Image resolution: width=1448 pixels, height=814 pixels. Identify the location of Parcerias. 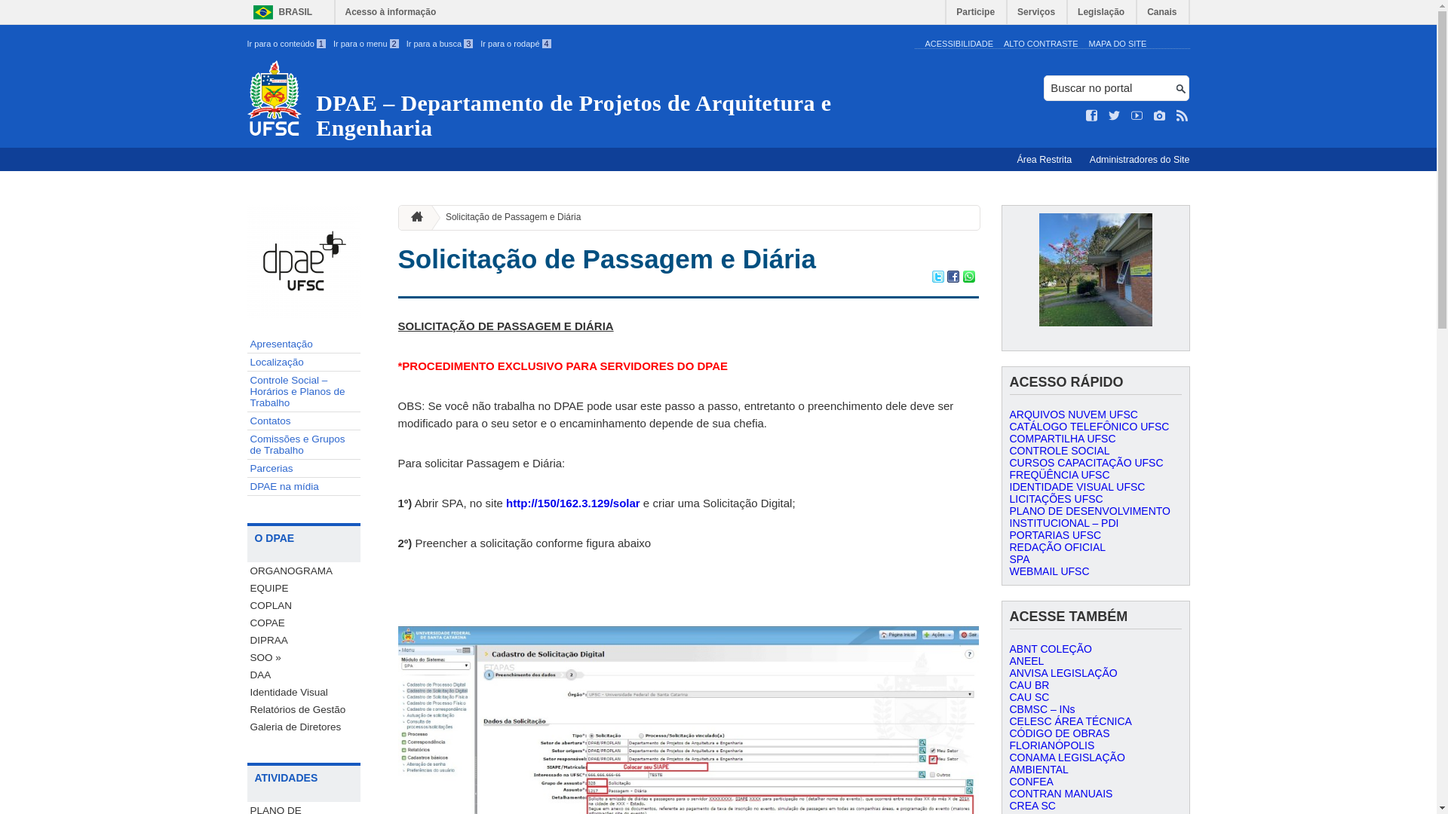
(304, 469).